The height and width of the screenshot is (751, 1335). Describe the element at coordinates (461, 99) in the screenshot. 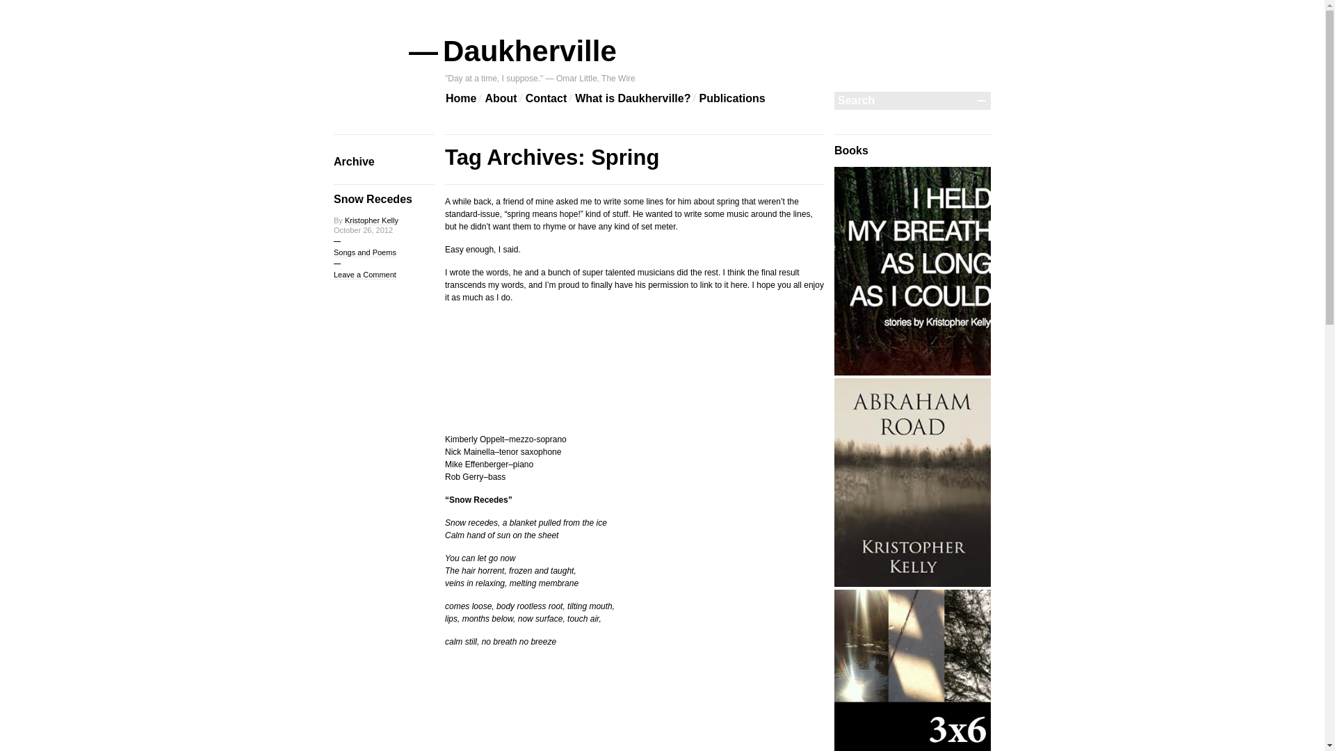

I see `Home` at that location.